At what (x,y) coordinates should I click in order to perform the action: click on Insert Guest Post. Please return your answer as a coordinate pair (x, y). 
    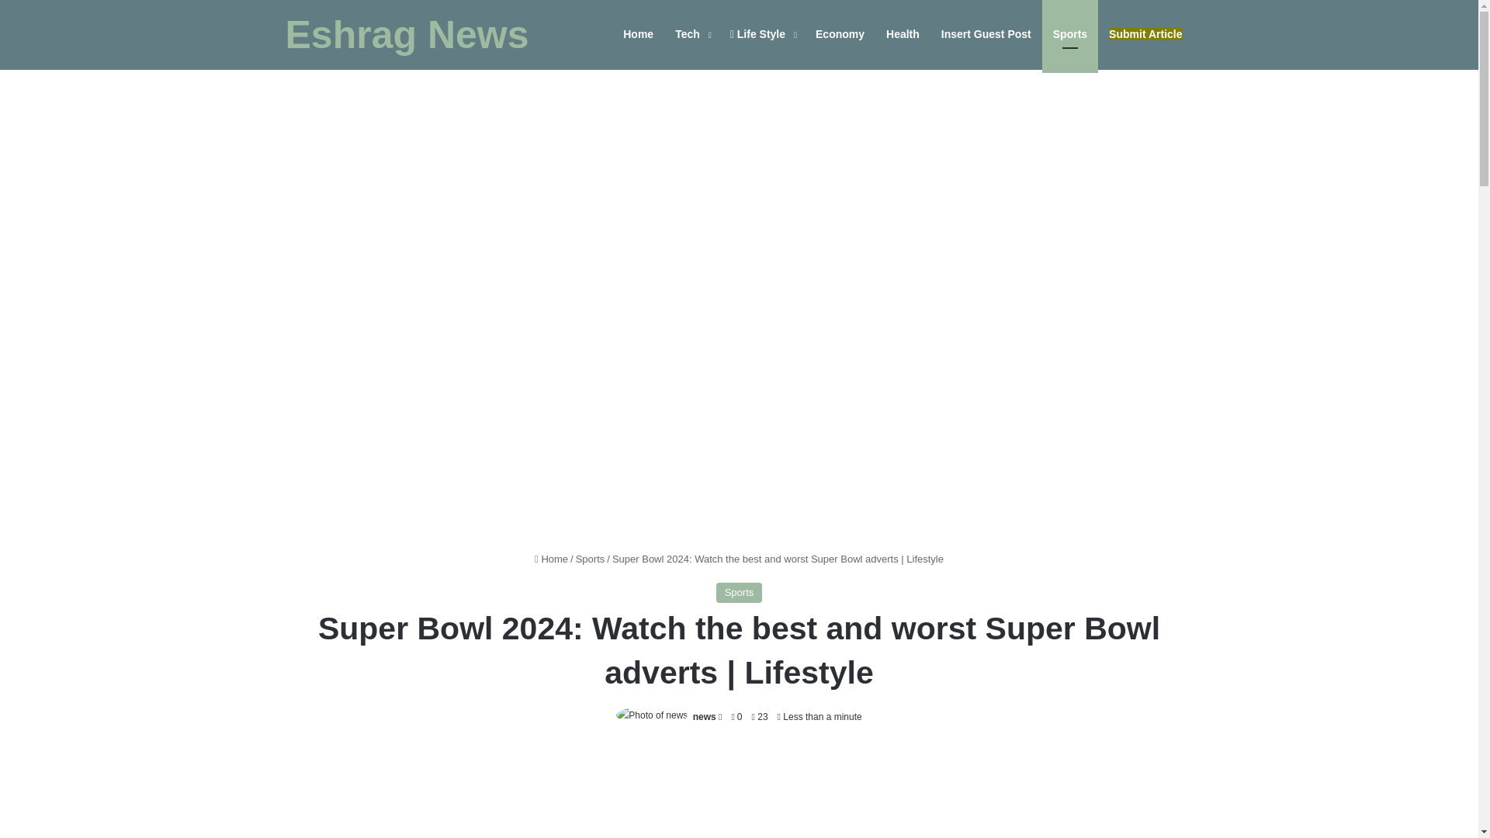
    Looking at the image, I should click on (986, 34).